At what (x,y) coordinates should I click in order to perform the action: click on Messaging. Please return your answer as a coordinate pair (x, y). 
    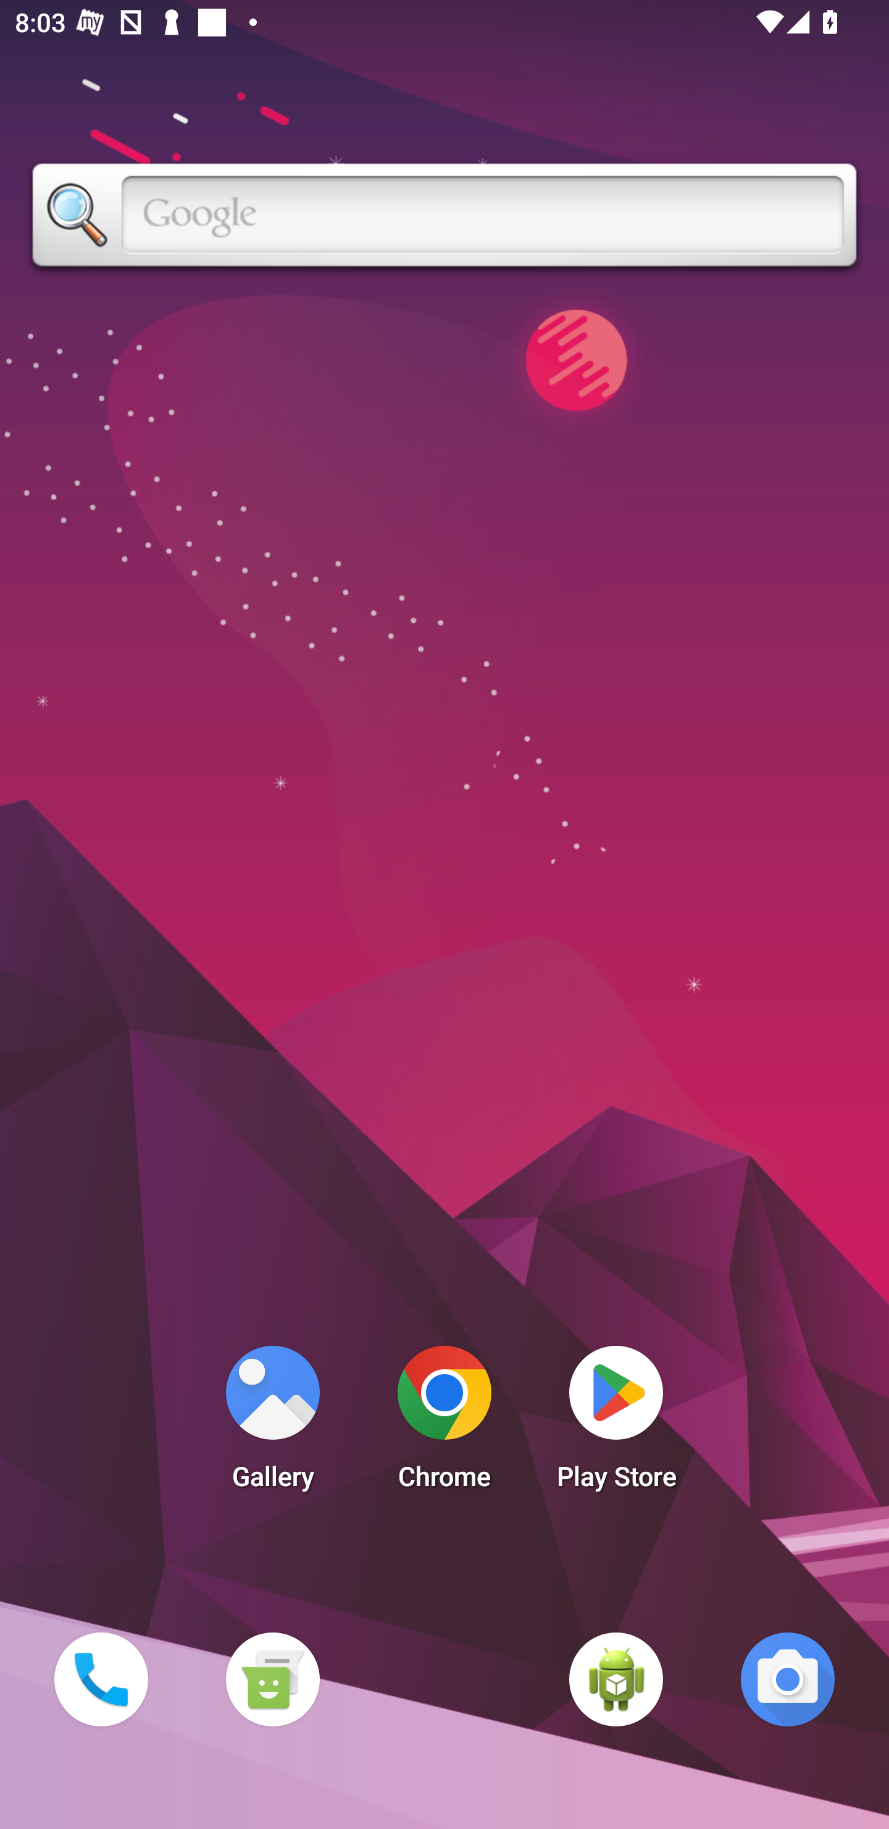
    Looking at the image, I should click on (272, 1679).